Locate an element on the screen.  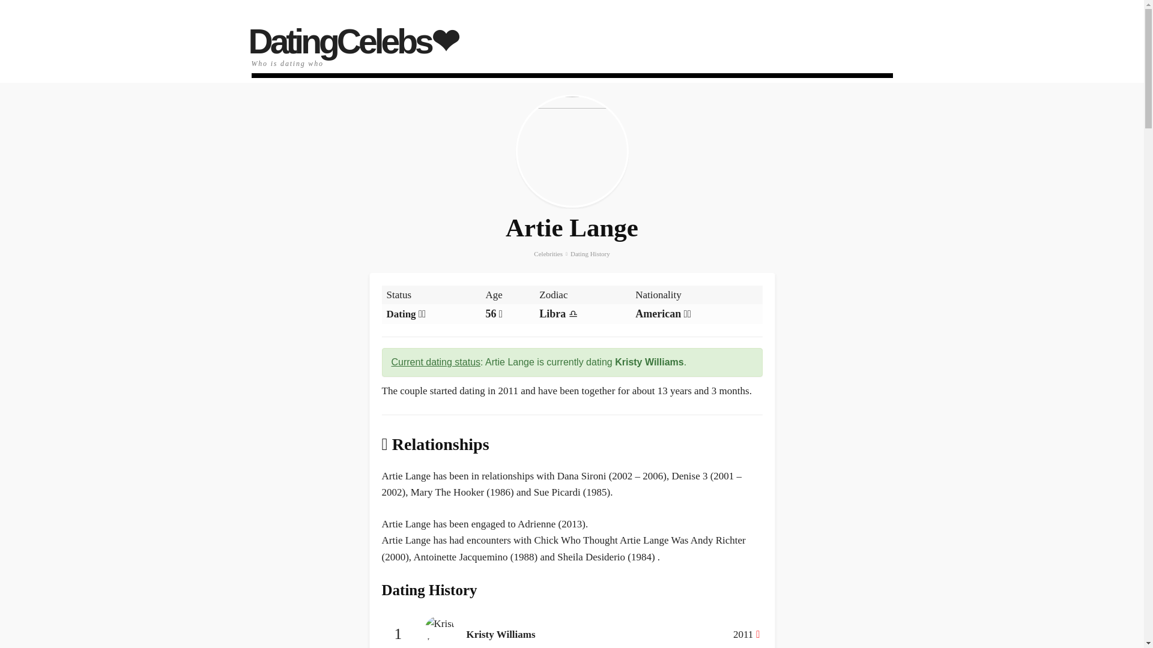
Celebrities is located at coordinates (548, 253).